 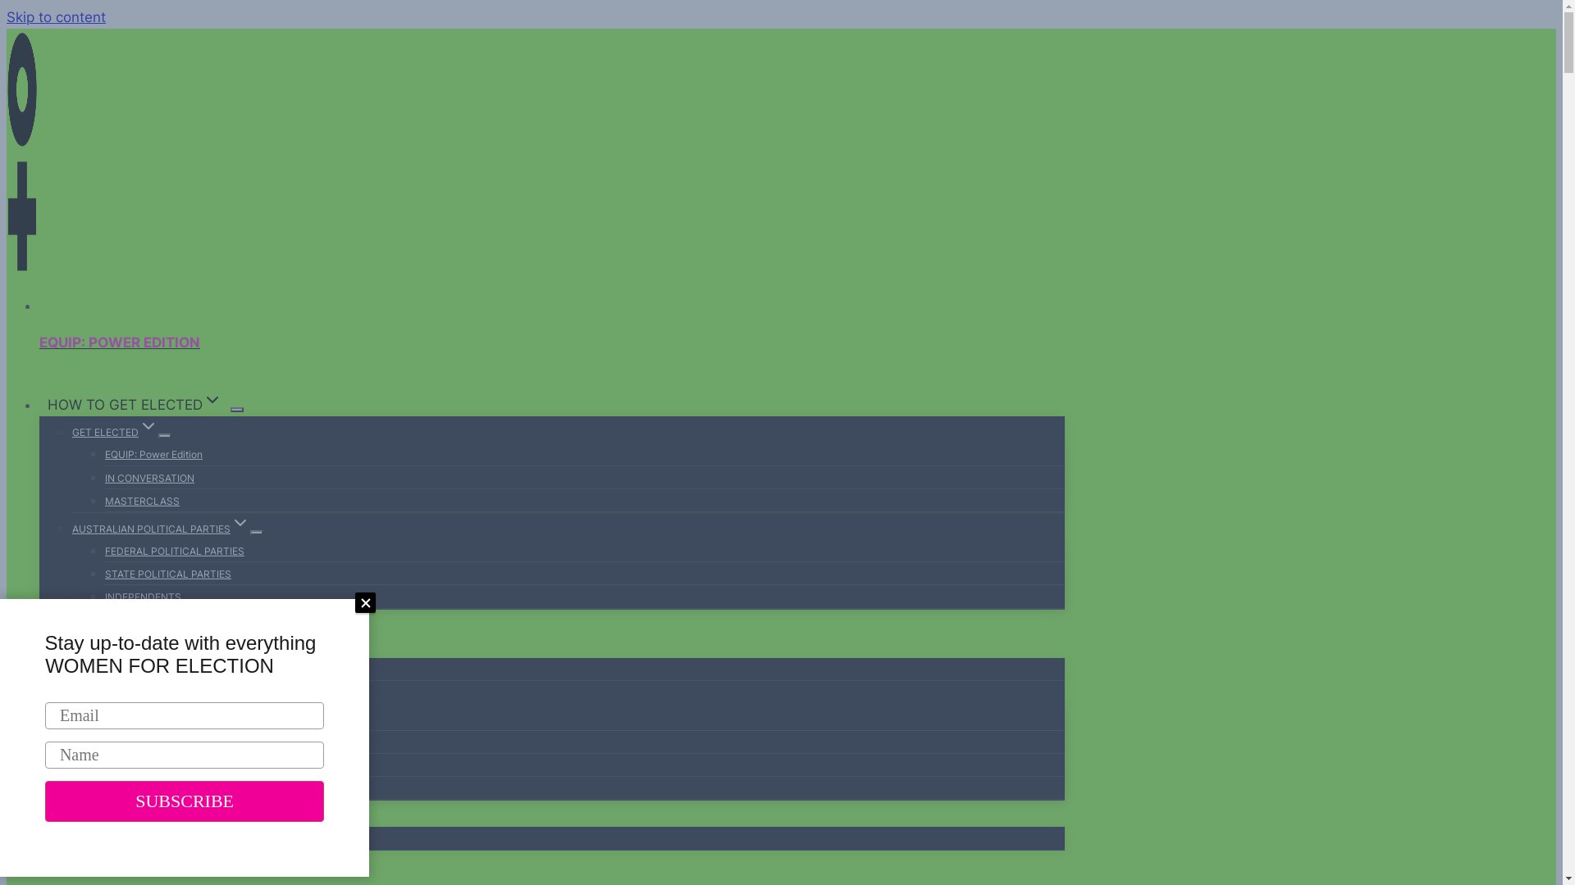 I want to click on Skip to content, so click(x=56, y=17).